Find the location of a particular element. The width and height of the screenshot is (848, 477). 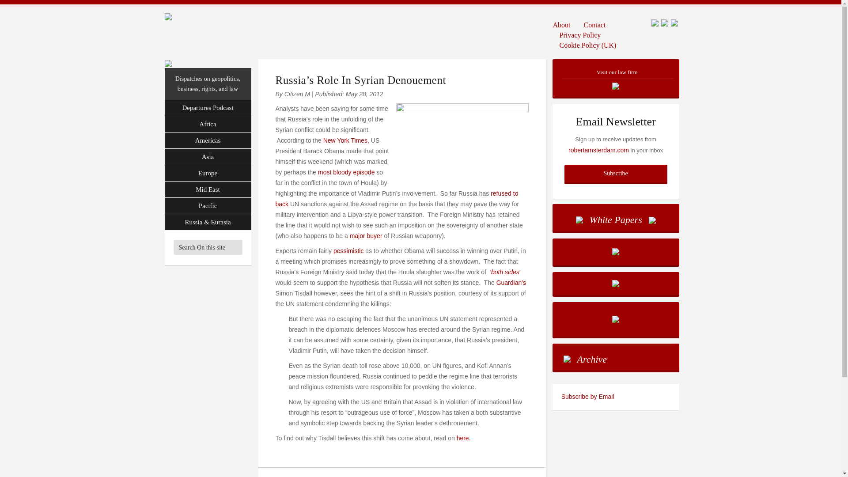

Pacific is located at coordinates (208, 206).